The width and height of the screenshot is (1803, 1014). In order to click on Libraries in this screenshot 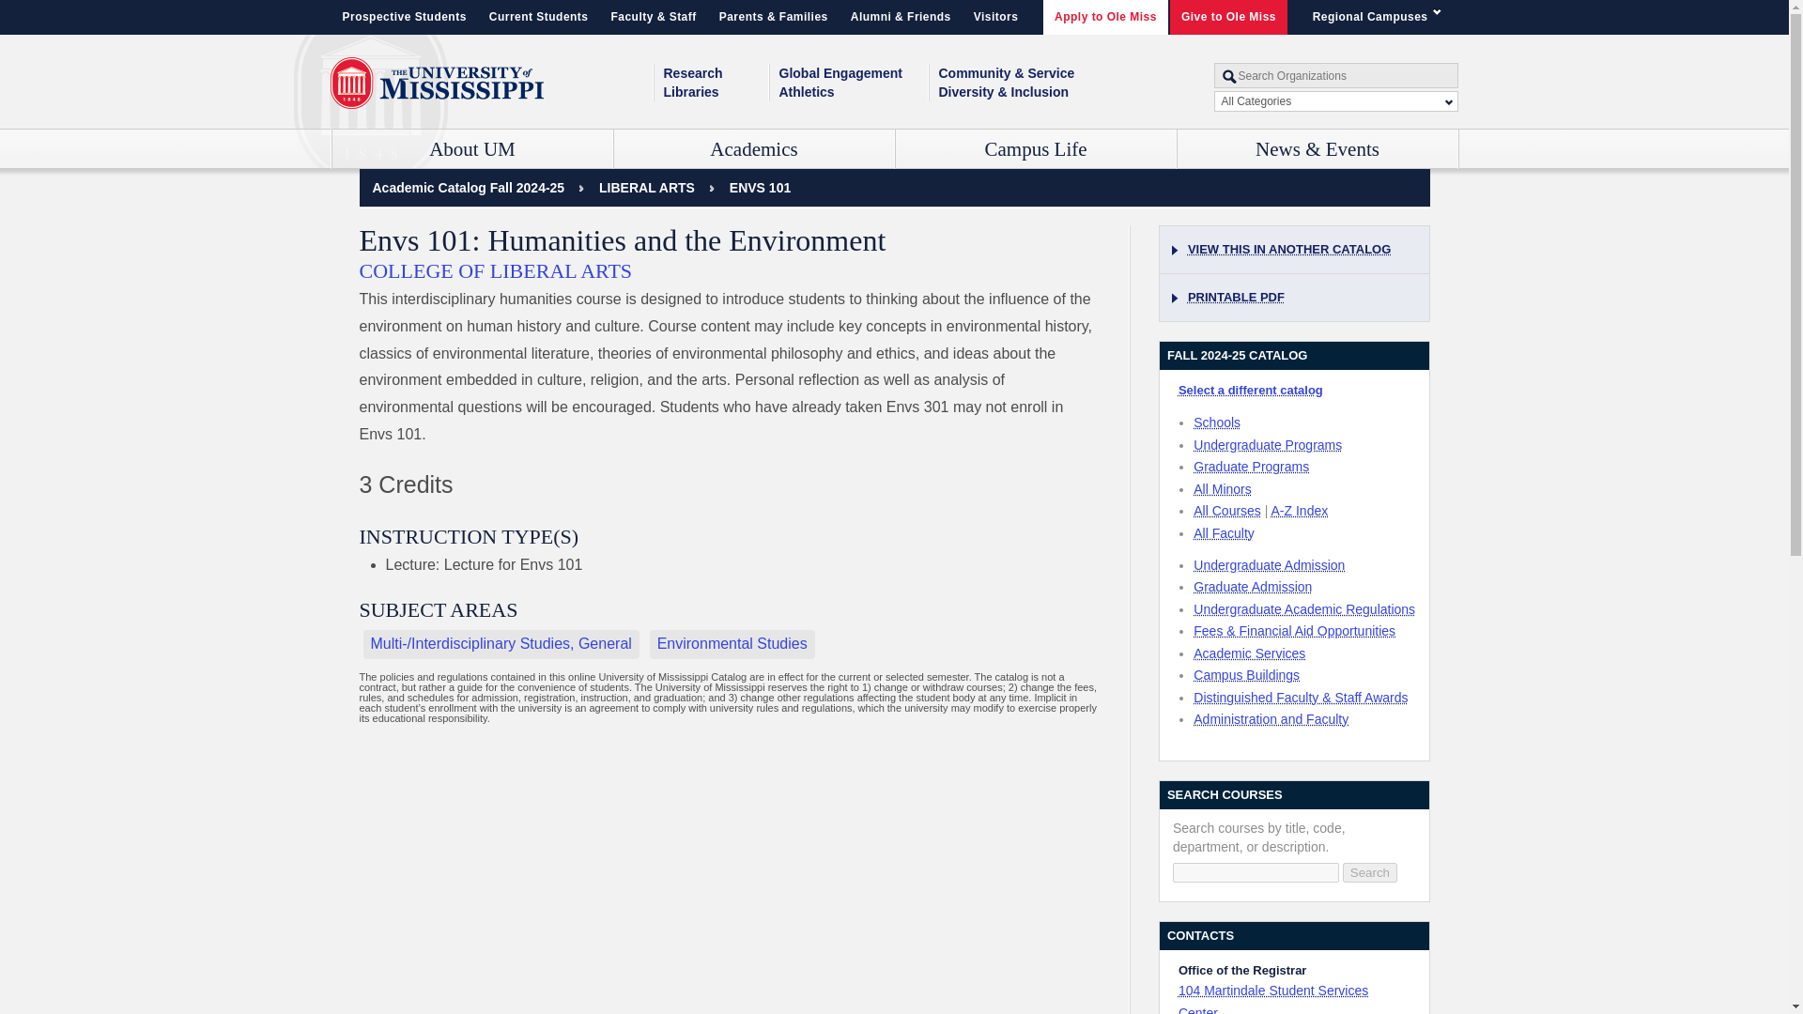, I will do `click(716, 92)`.